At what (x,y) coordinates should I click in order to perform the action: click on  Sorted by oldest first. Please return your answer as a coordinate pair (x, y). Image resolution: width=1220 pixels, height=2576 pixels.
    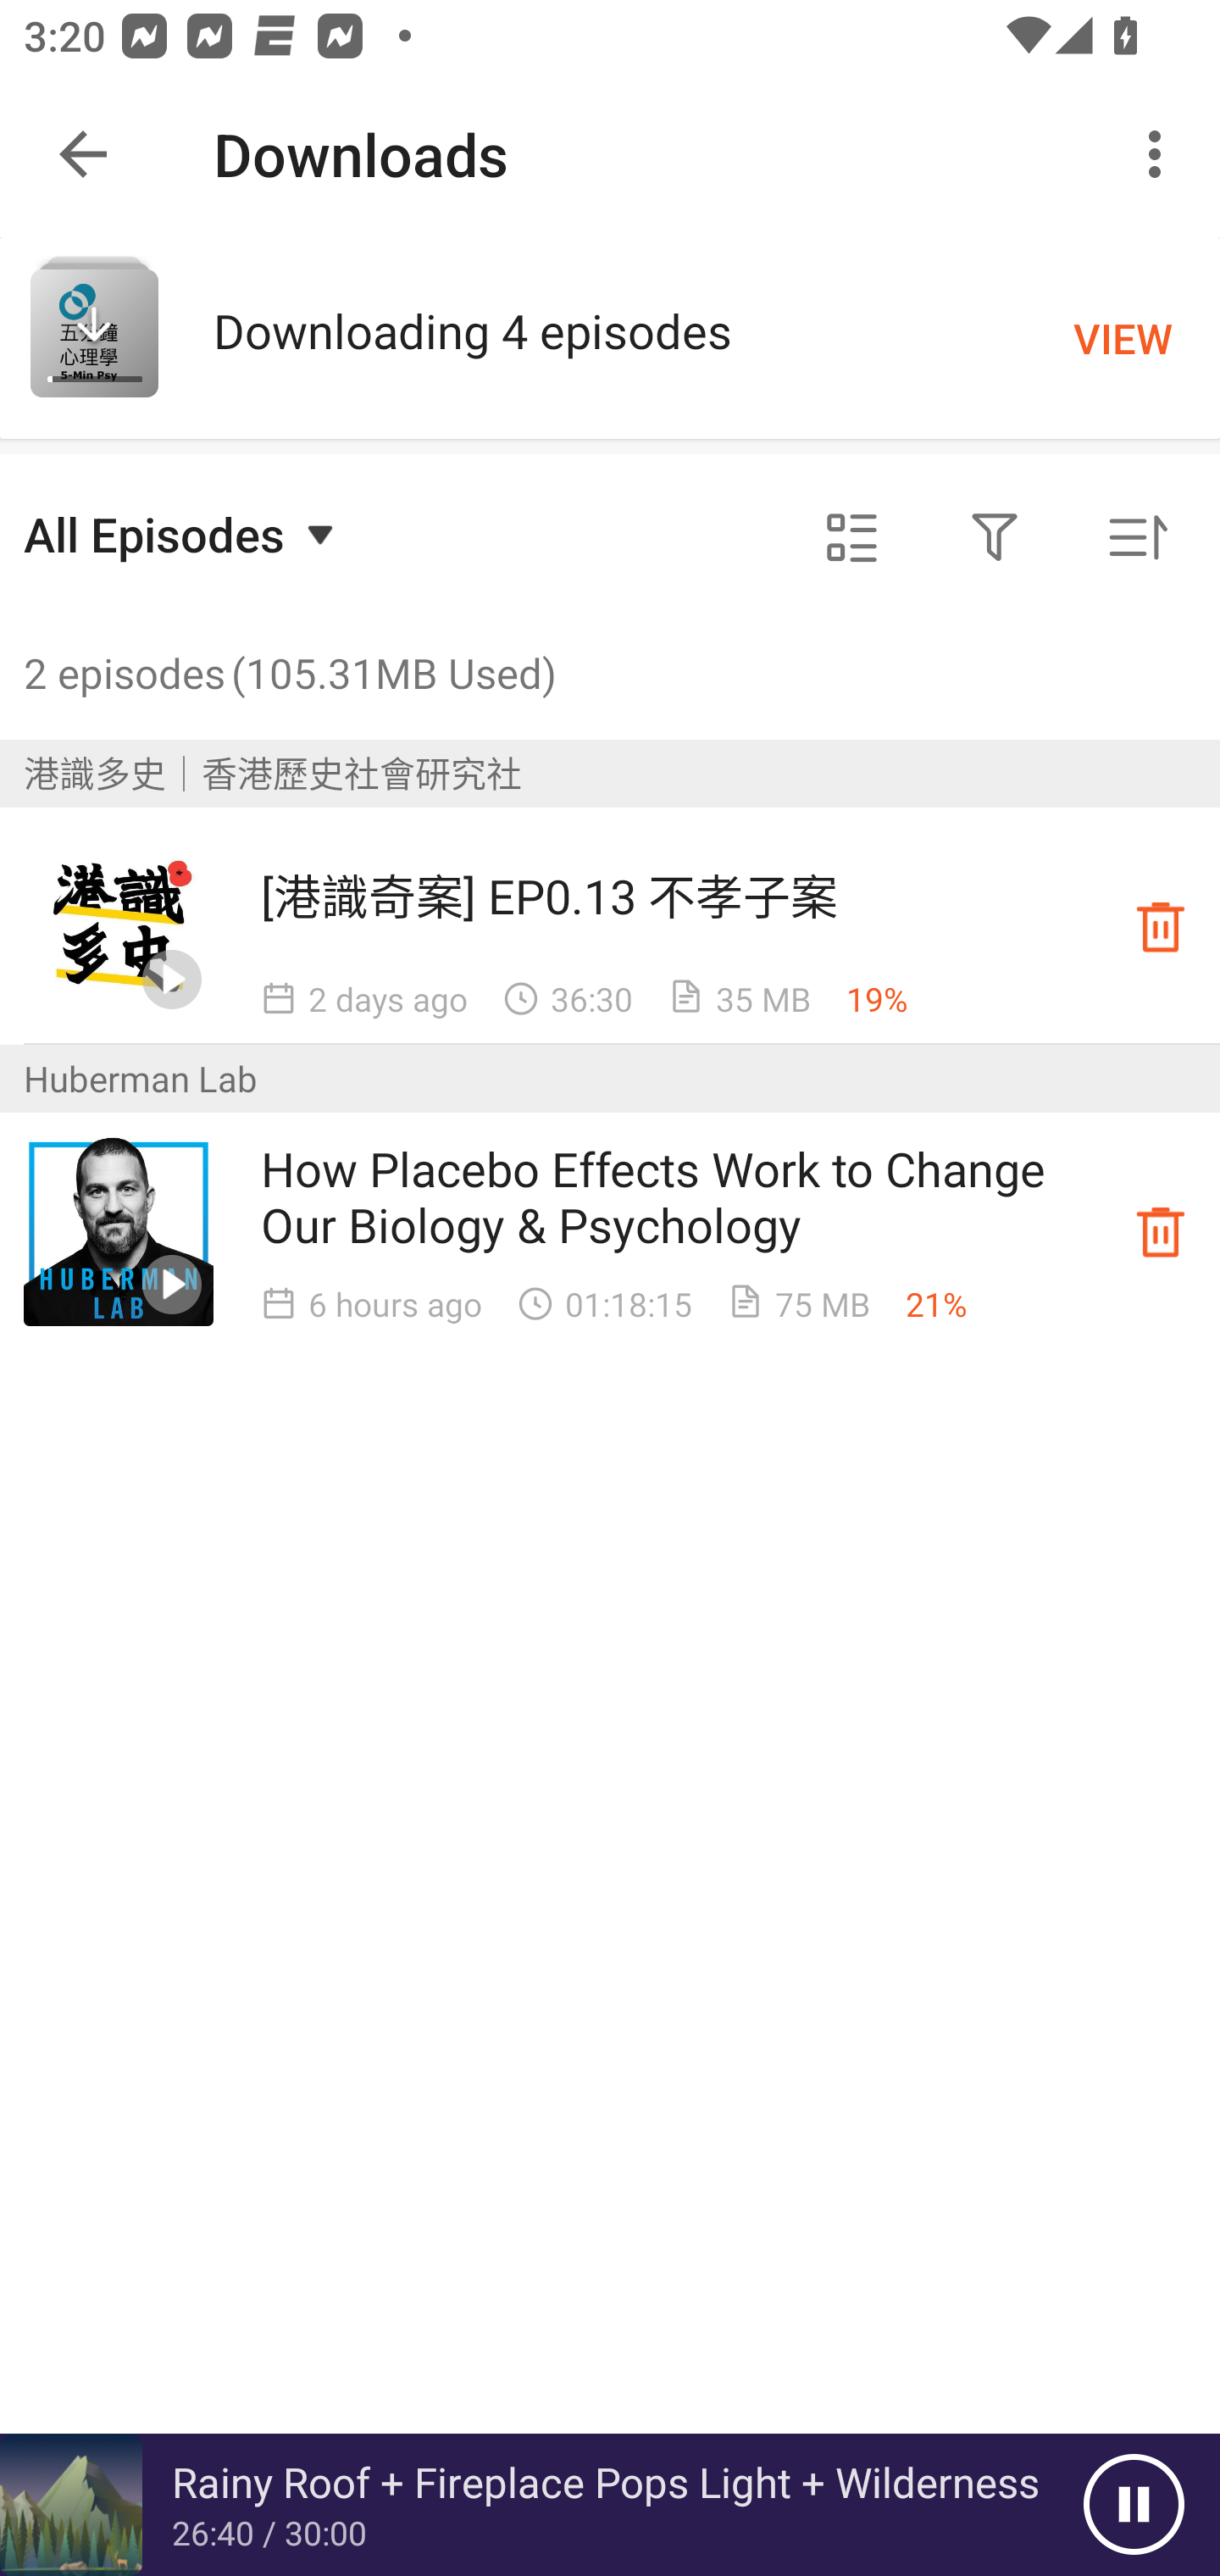
    Looking at the image, I should click on (1137, 538).